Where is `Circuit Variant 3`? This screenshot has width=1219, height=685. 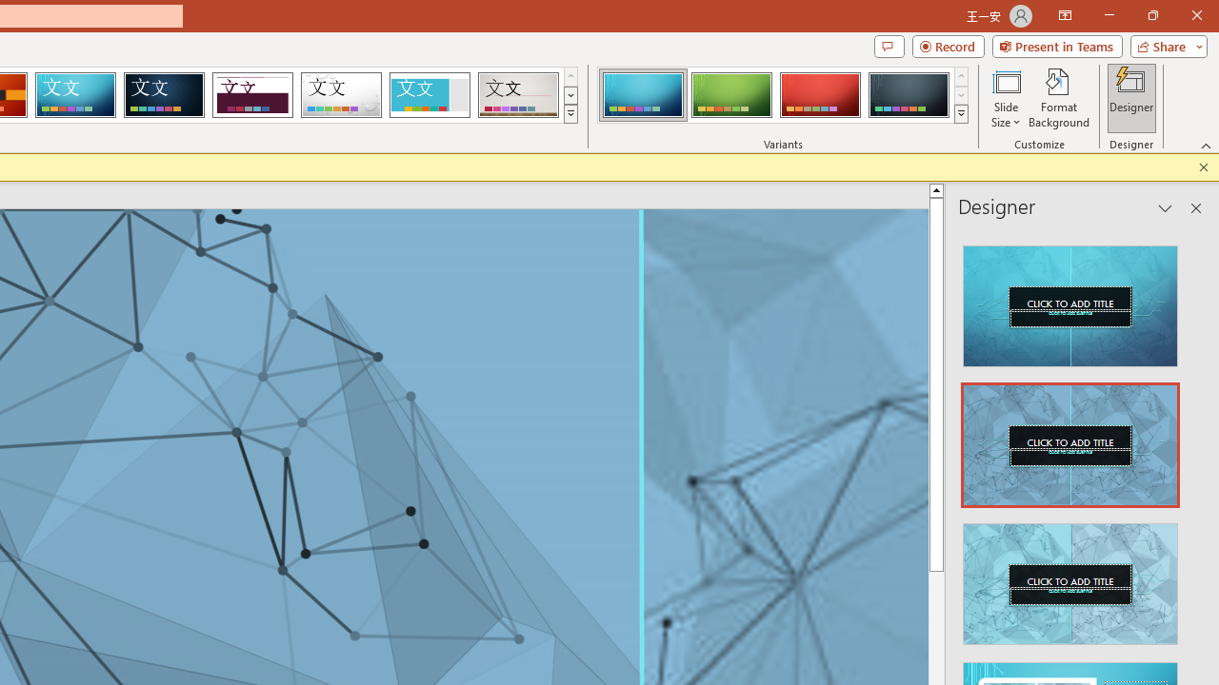
Circuit Variant 3 is located at coordinates (820, 95).